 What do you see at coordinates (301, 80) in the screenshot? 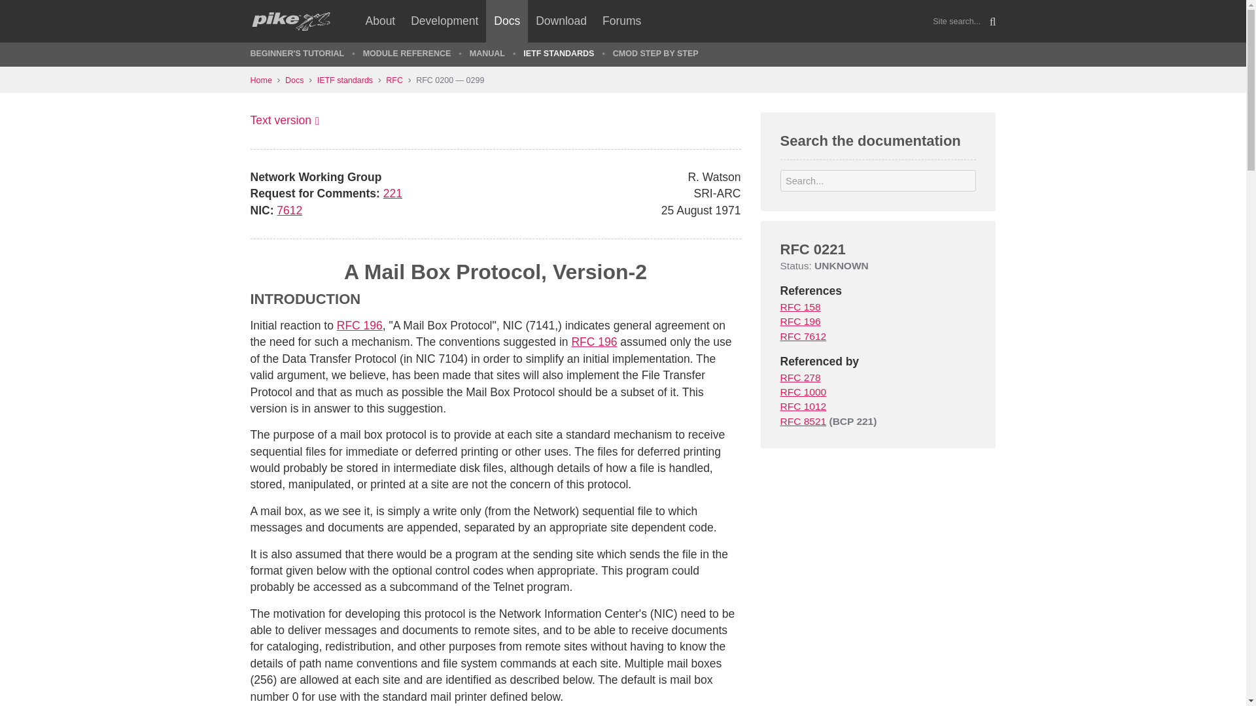
I see `Docs` at bounding box center [301, 80].